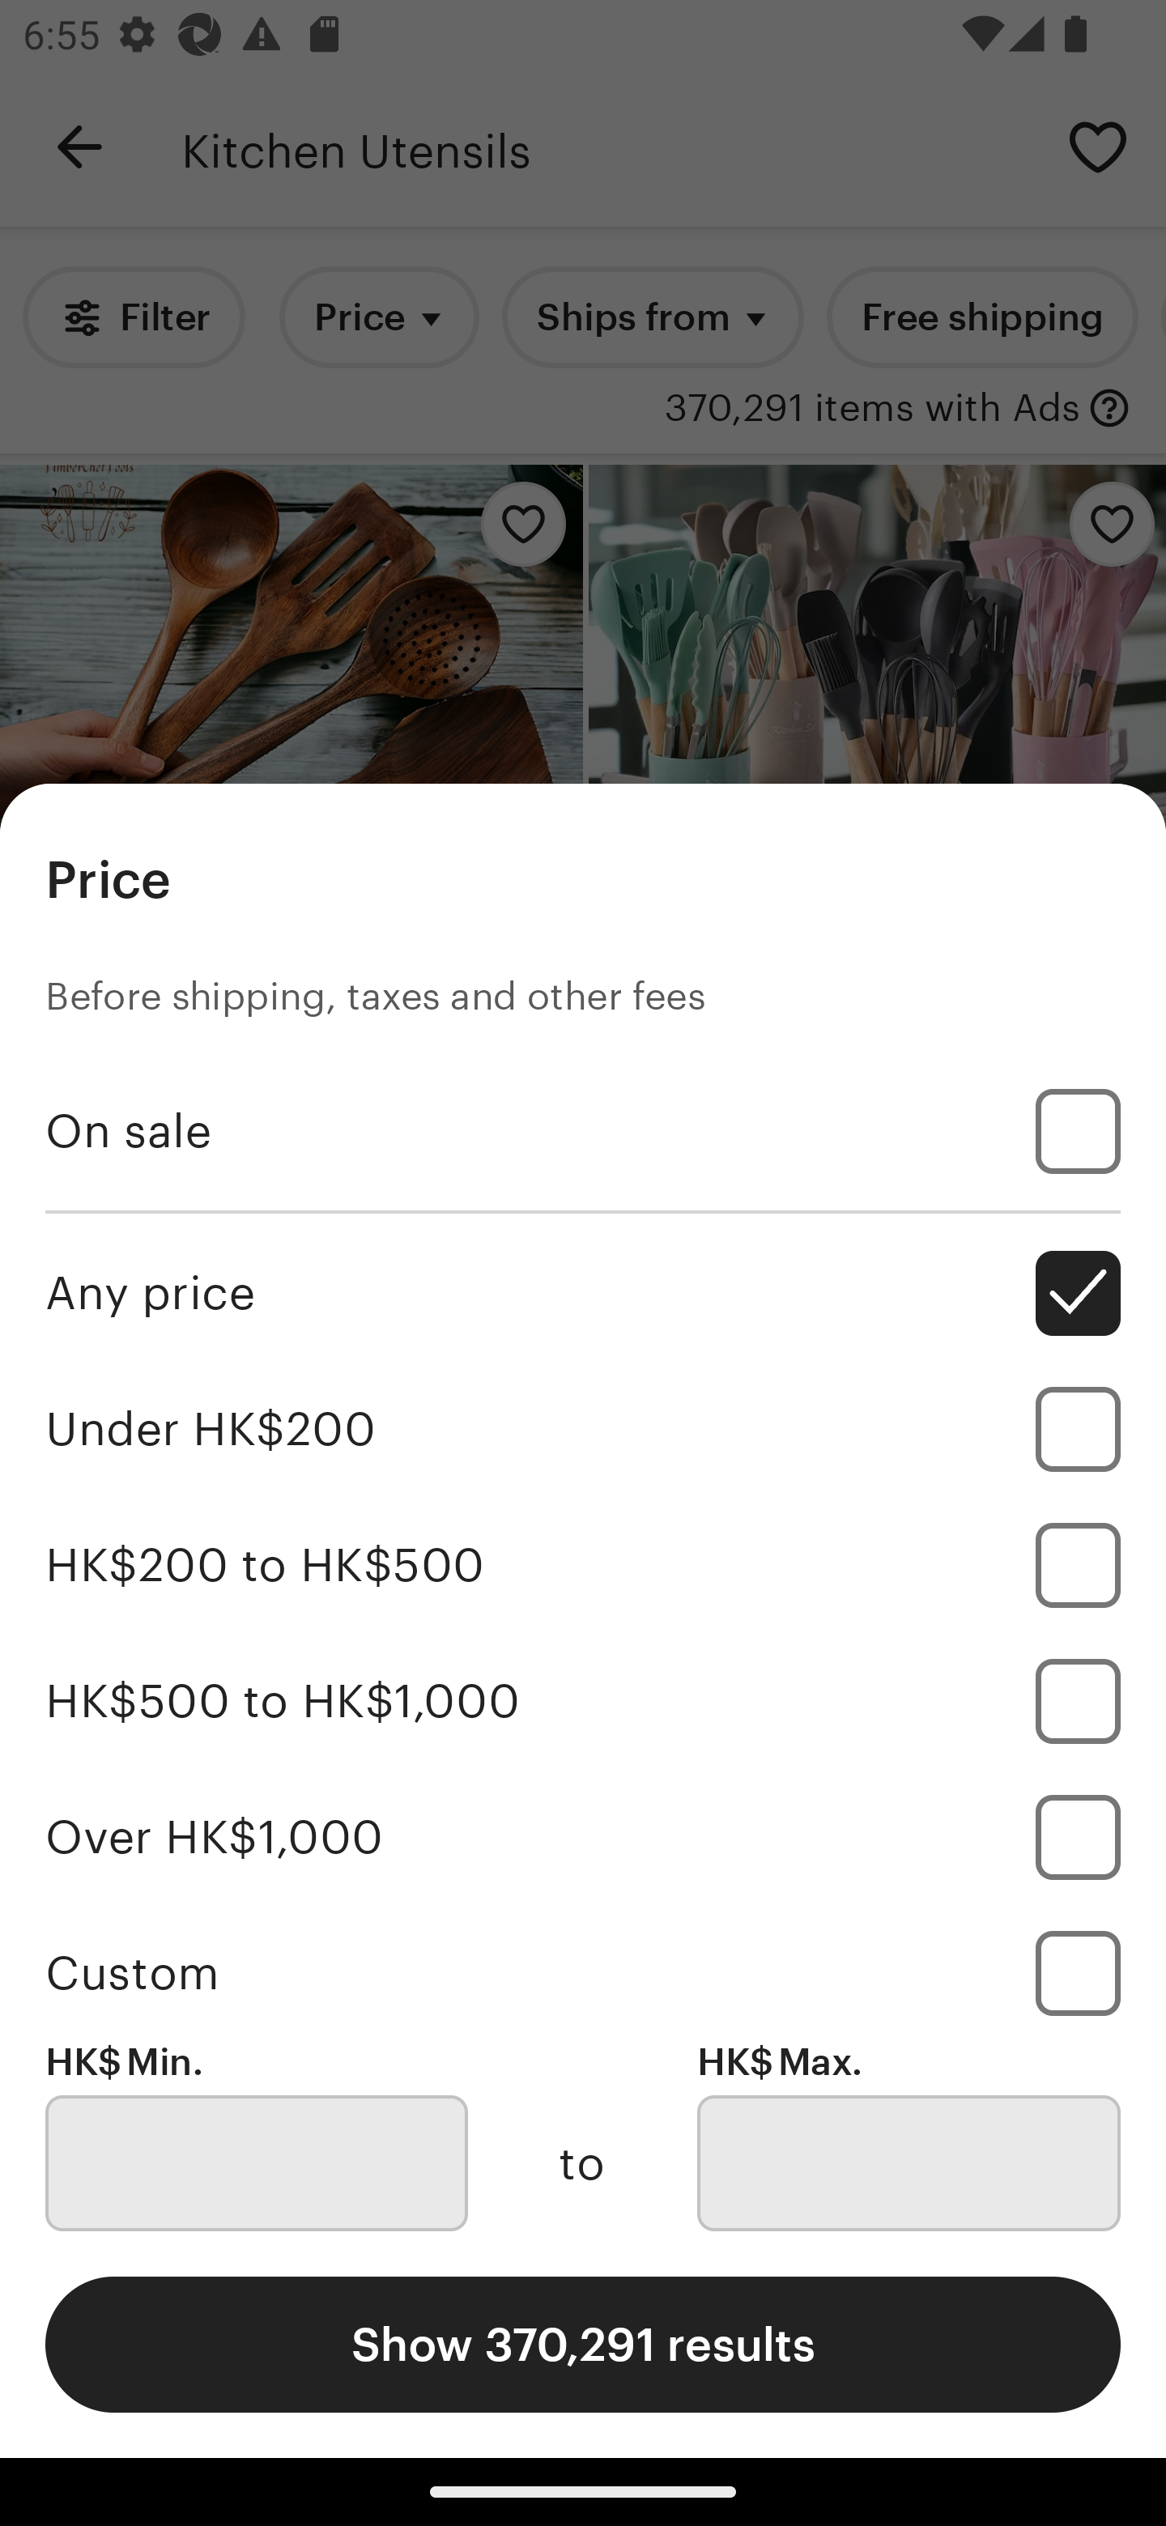 Image resolution: width=1166 pixels, height=2526 pixels. I want to click on HK$200 to HK$500, so click(583, 1564).